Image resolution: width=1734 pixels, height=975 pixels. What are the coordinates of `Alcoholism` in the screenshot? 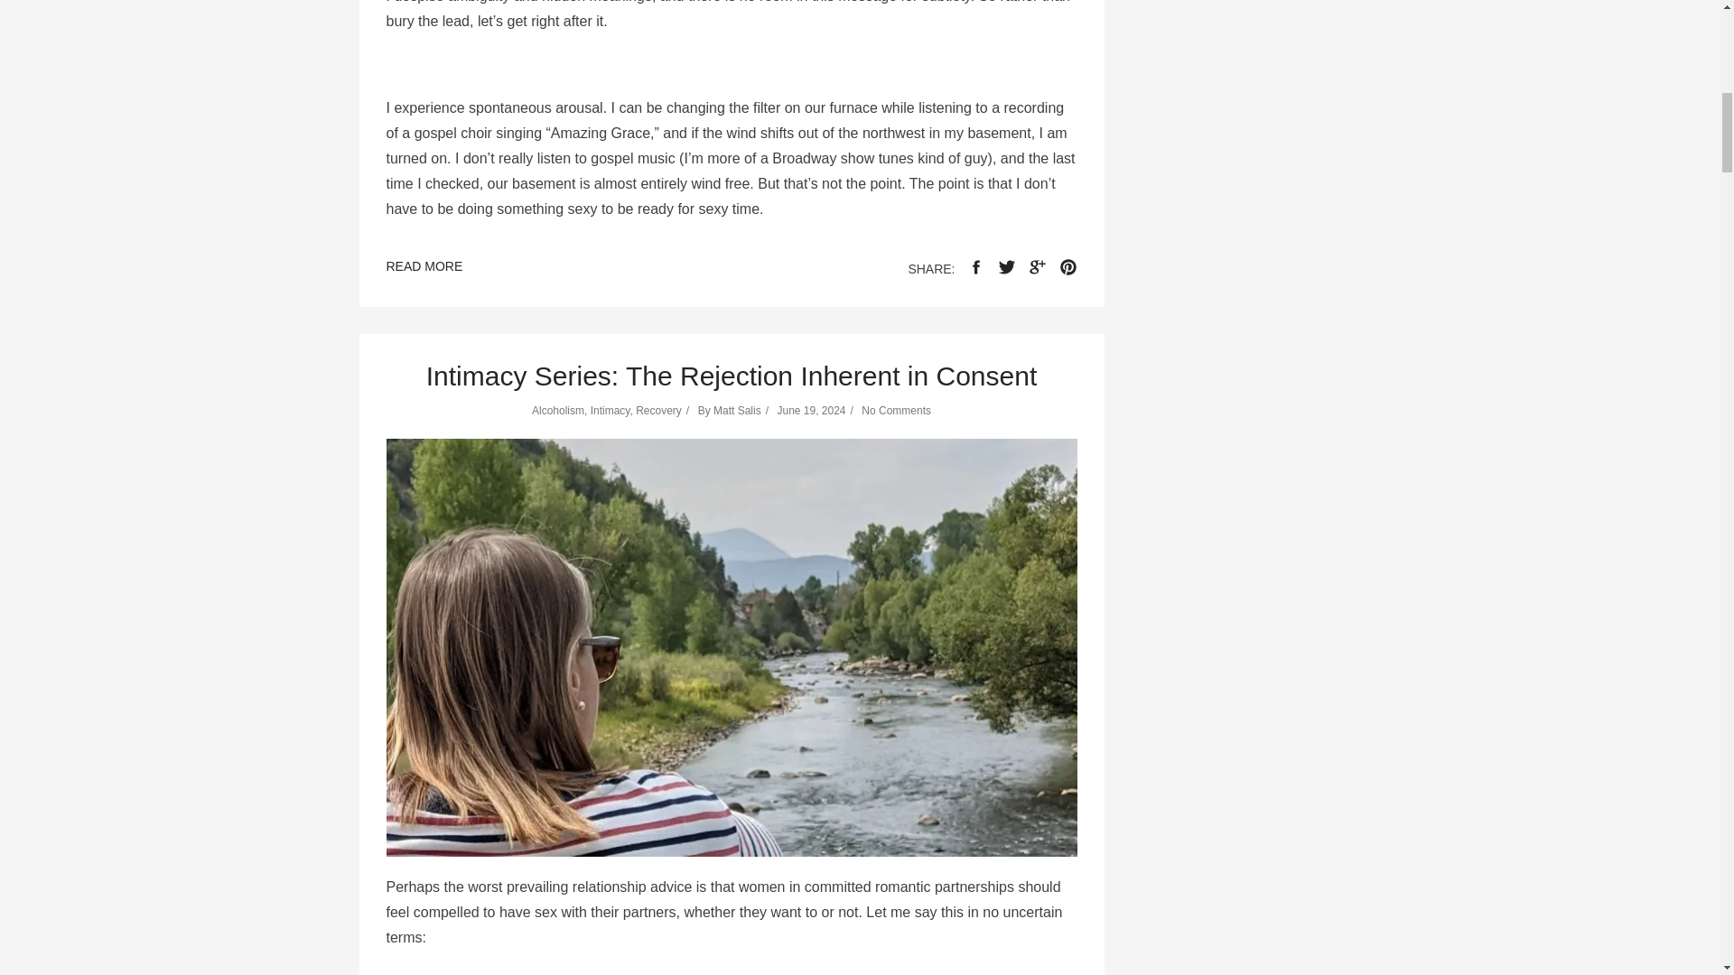 It's located at (558, 411).